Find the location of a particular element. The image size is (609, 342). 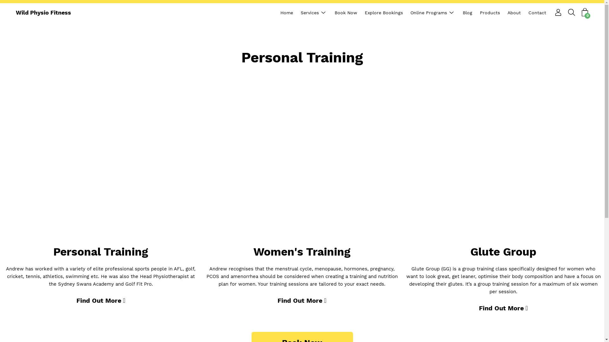

Home is located at coordinates (287, 13).